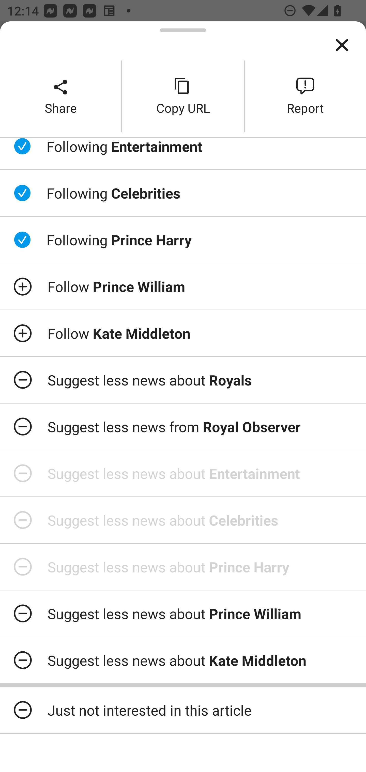 The height and width of the screenshot is (772, 366). Describe the element at coordinates (183, 427) in the screenshot. I see `Suggest less news from Royal Observer` at that location.